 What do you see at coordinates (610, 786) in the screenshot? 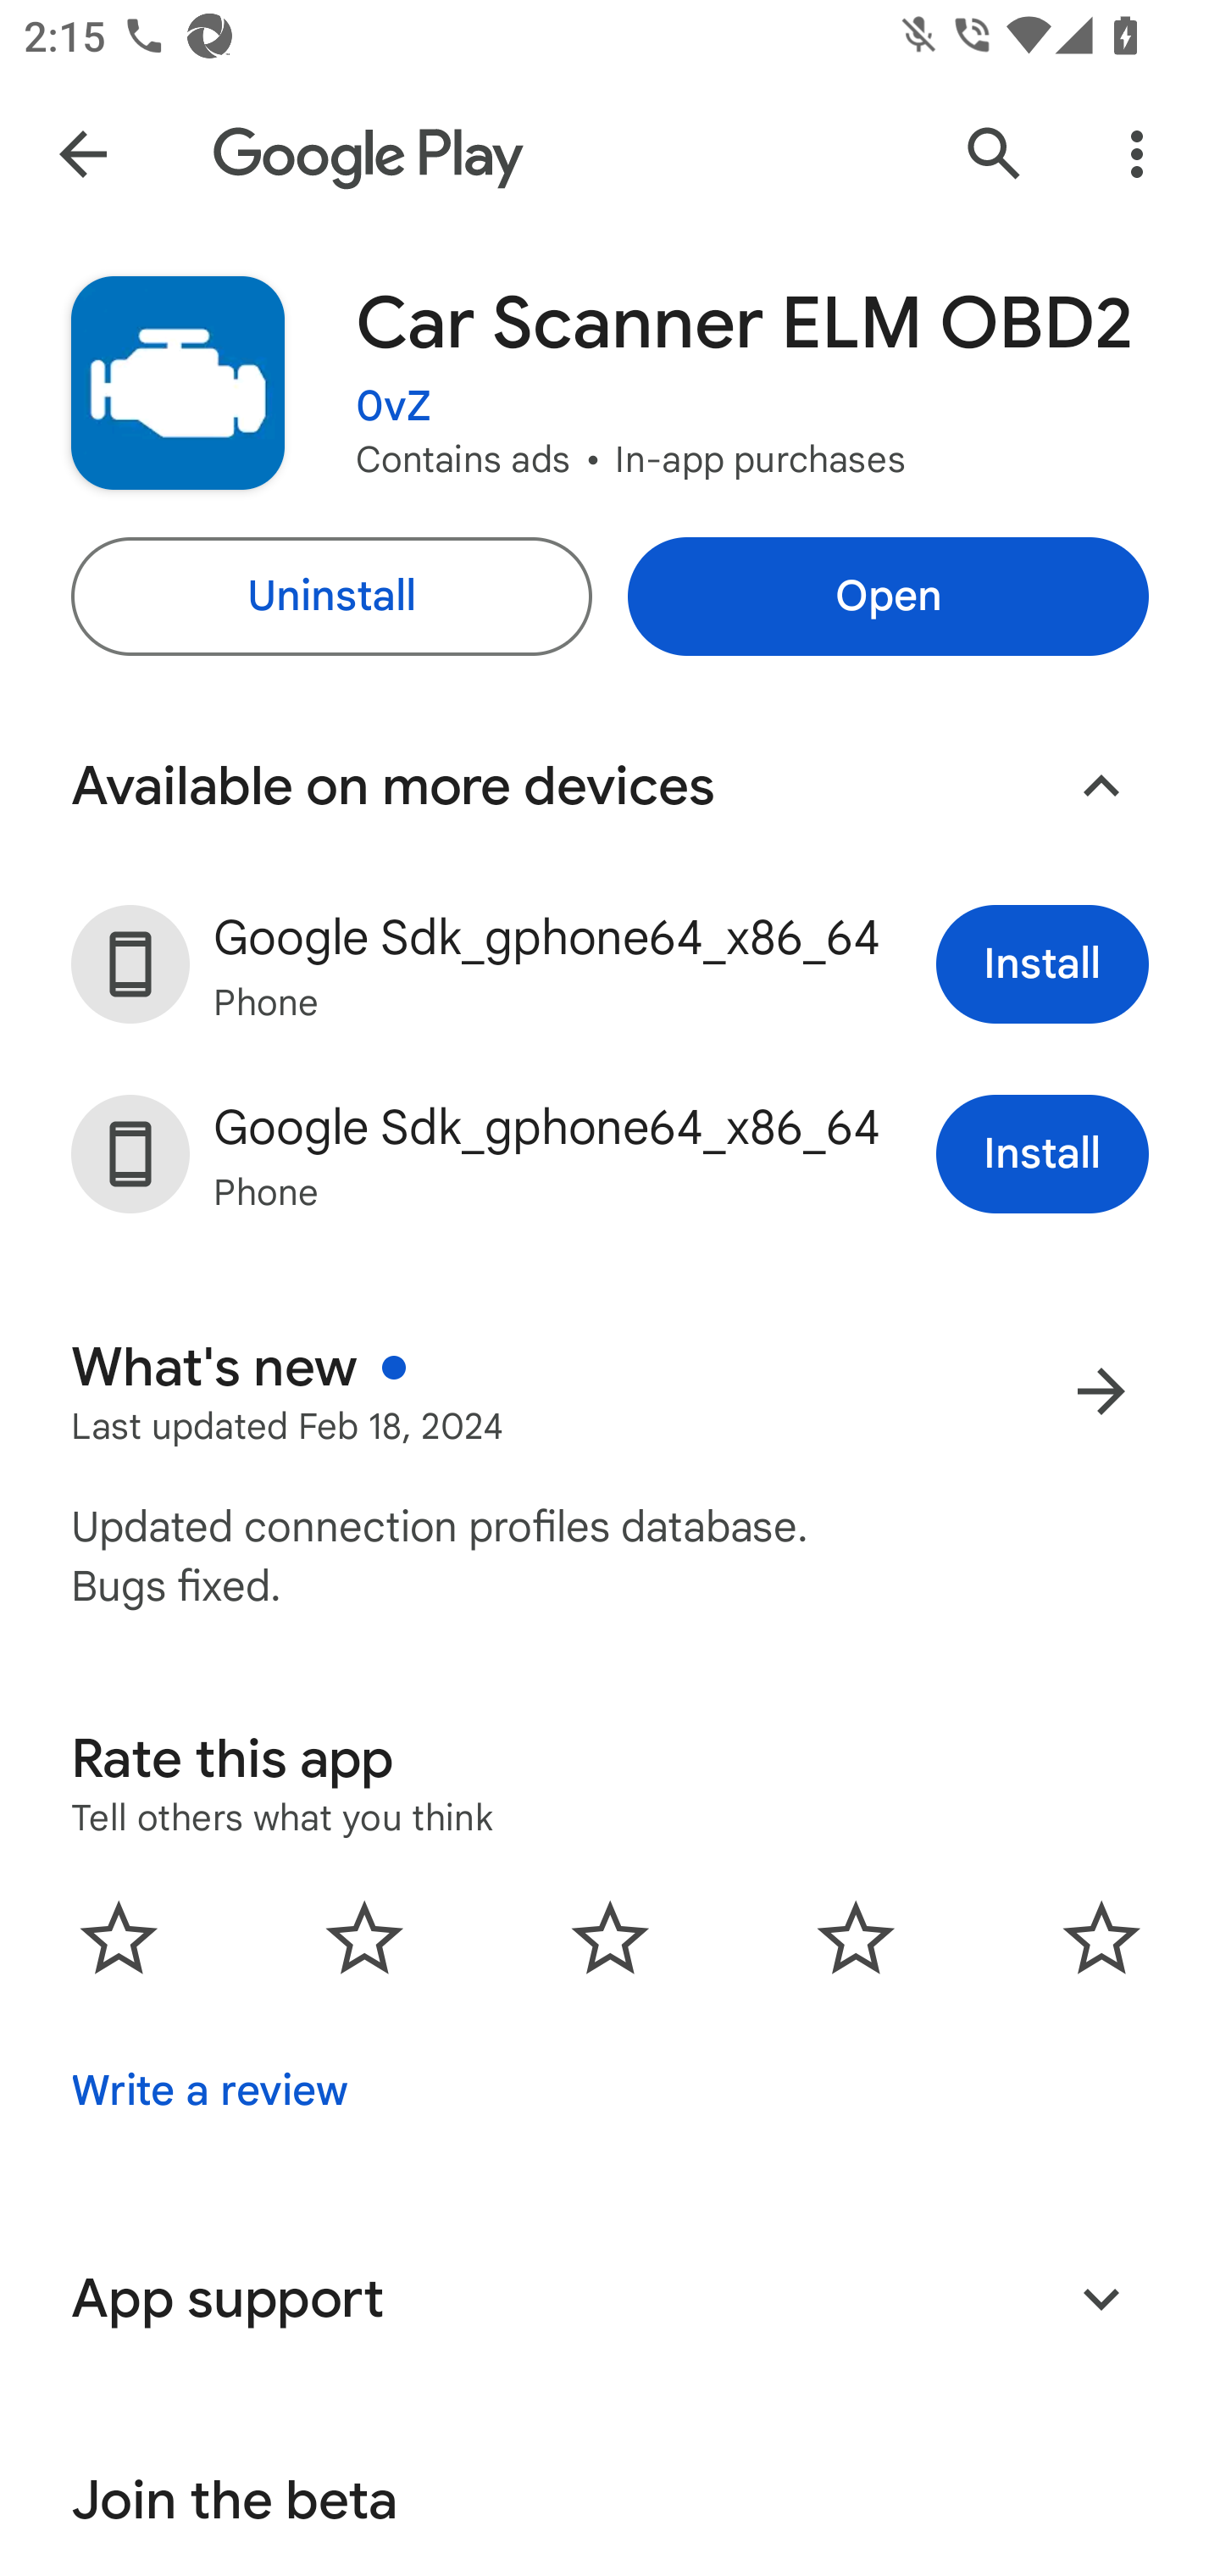
I see `Available on more devices Collapse` at bounding box center [610, 786].